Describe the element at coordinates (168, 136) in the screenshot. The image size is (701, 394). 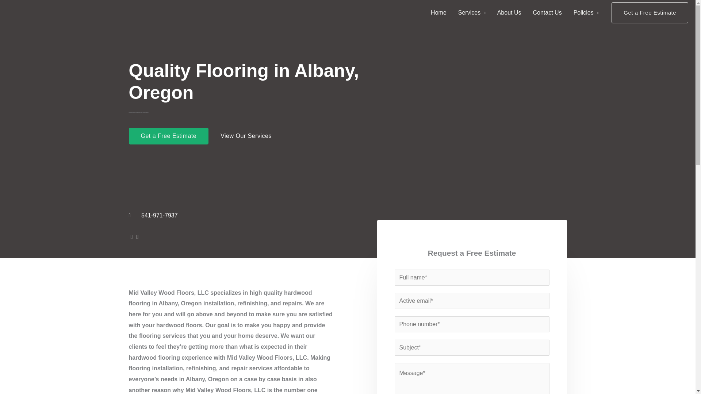
I see `Get a Free Estimate` at that location.